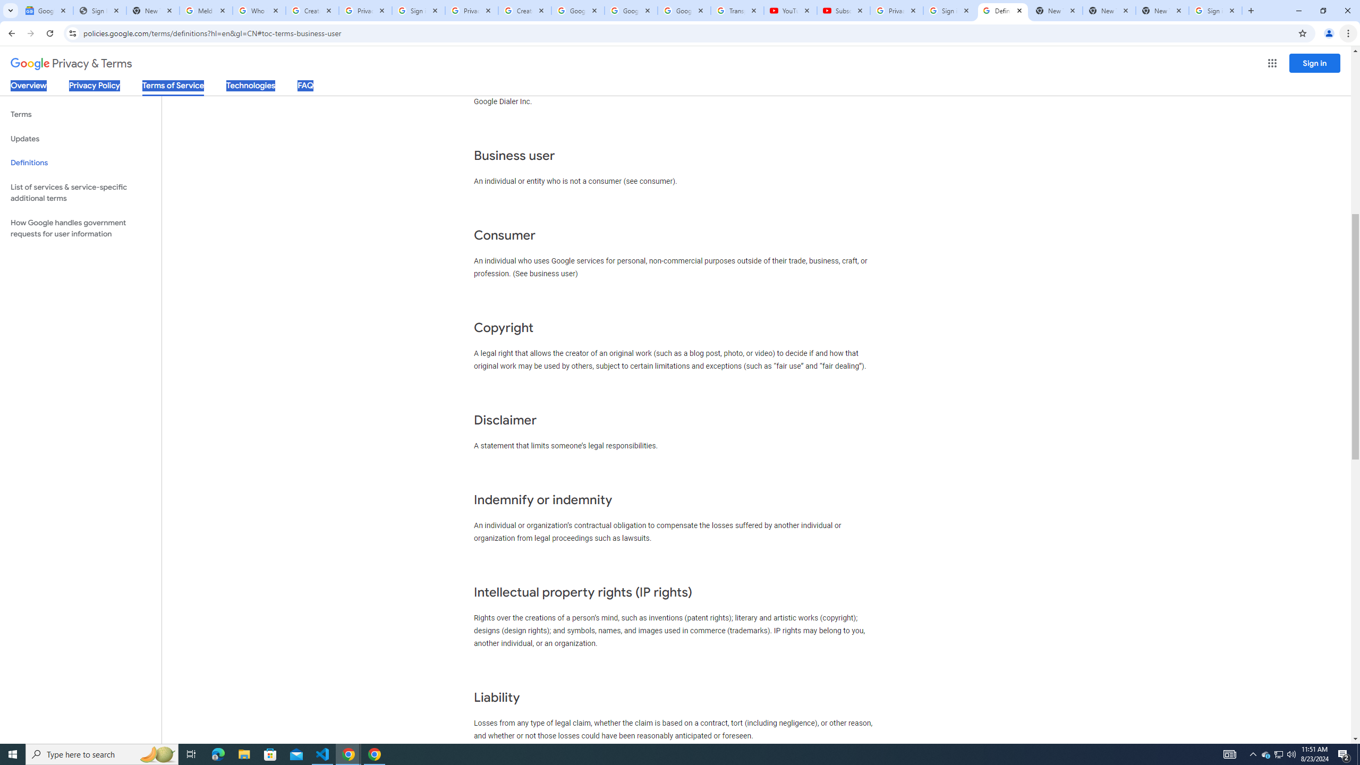  Describe the element at coordinates (1215, 11) in the screenshot. I see `Sign in - Google Accounts` at that location.